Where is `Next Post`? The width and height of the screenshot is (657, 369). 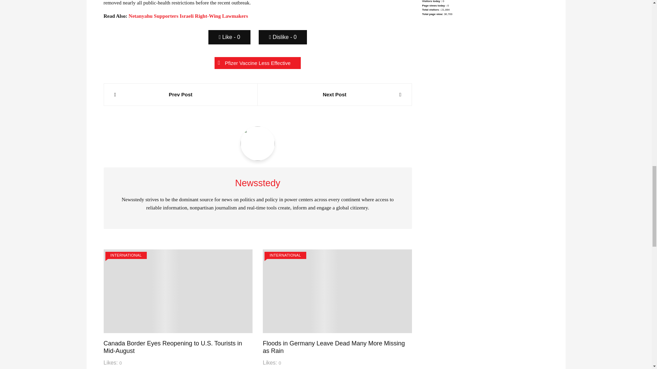
Next Post is located at coordinates (335, 94).